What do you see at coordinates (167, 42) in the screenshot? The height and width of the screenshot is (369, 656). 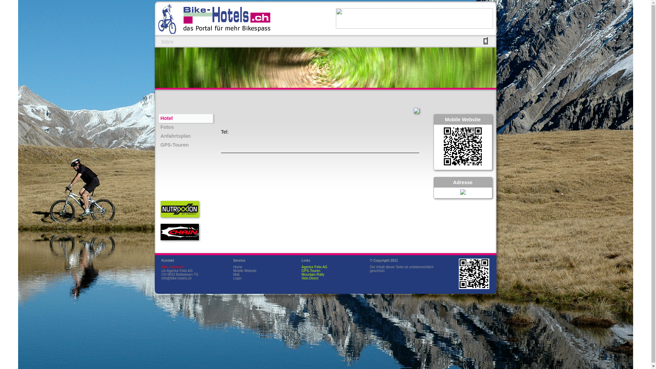 I see `Intro` at bounding box center [167, 42].